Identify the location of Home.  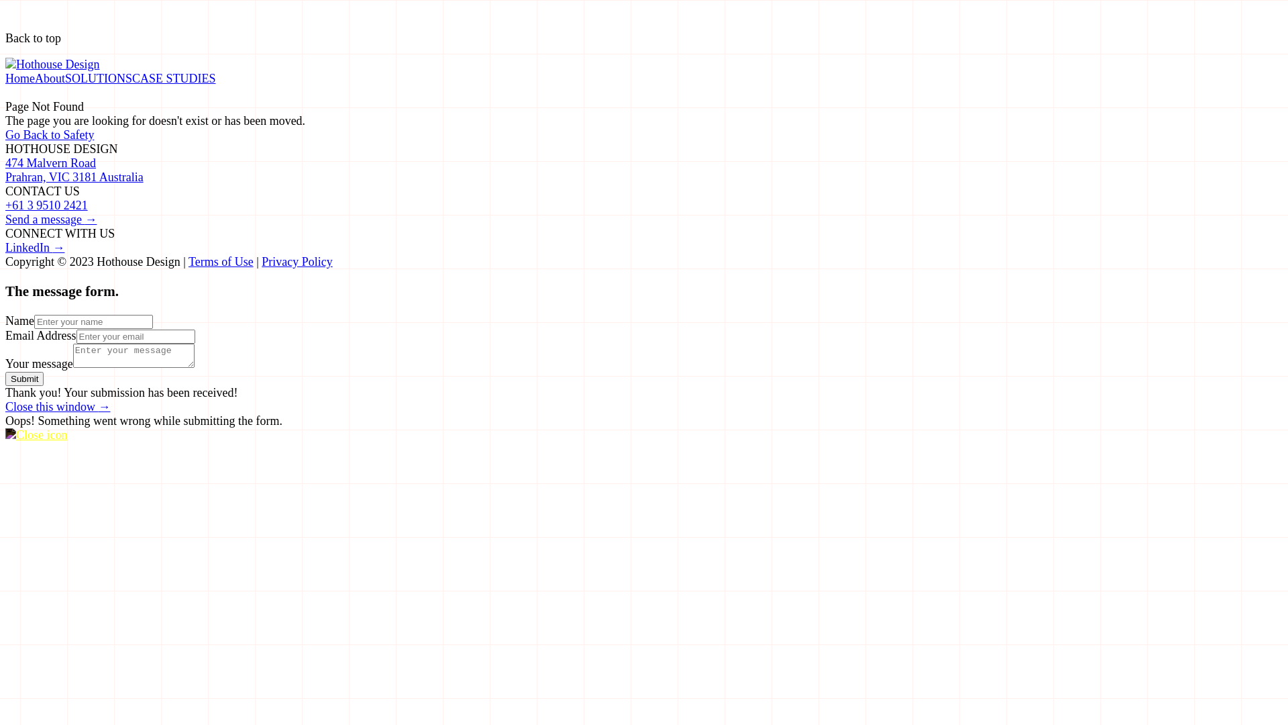
(20, 79).